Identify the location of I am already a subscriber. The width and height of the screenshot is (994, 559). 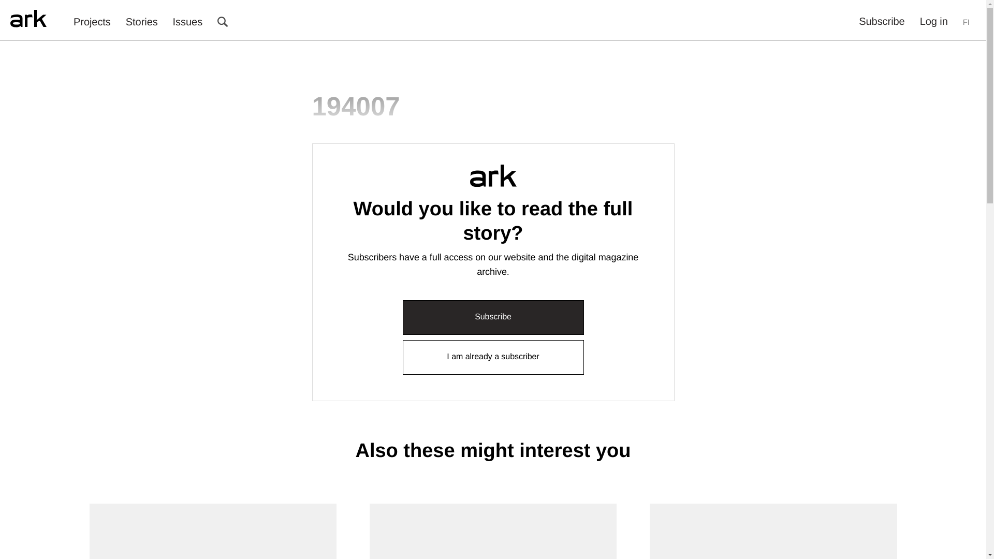
(493, 357).